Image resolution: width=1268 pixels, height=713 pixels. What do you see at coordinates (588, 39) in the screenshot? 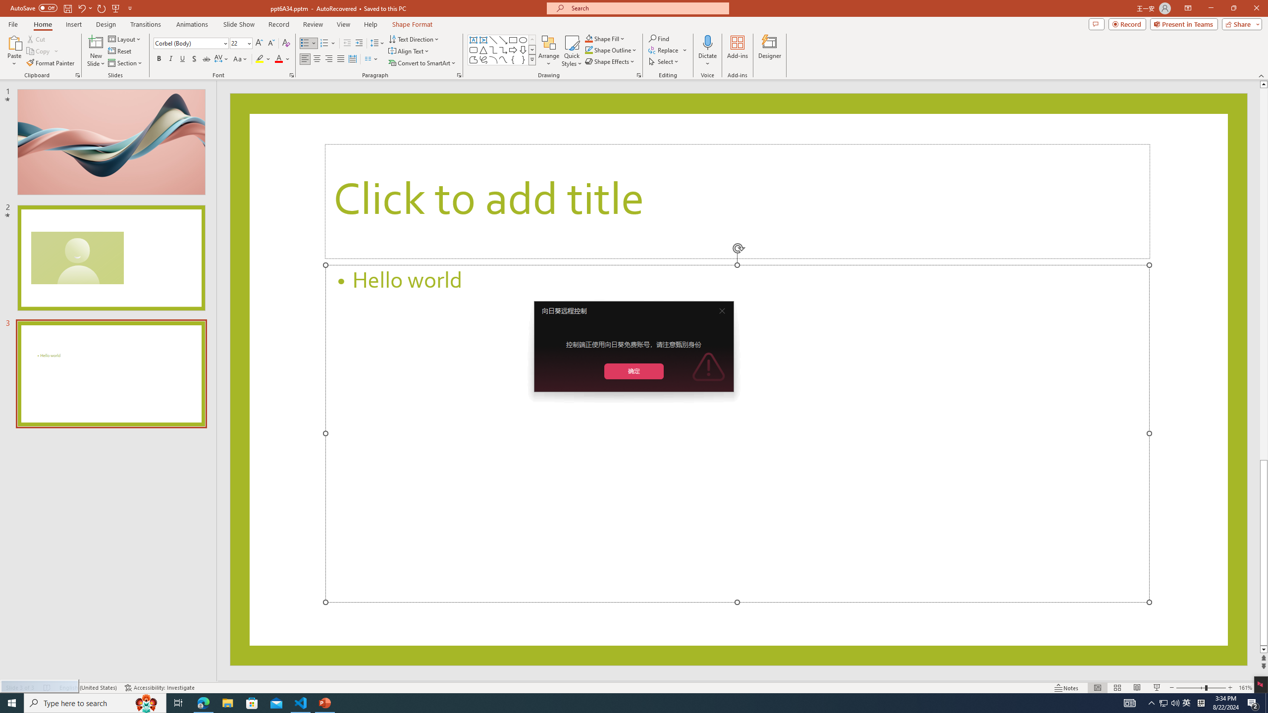
I see `Shape Fill Red, Accent 2` at bounding box center [588, 39].